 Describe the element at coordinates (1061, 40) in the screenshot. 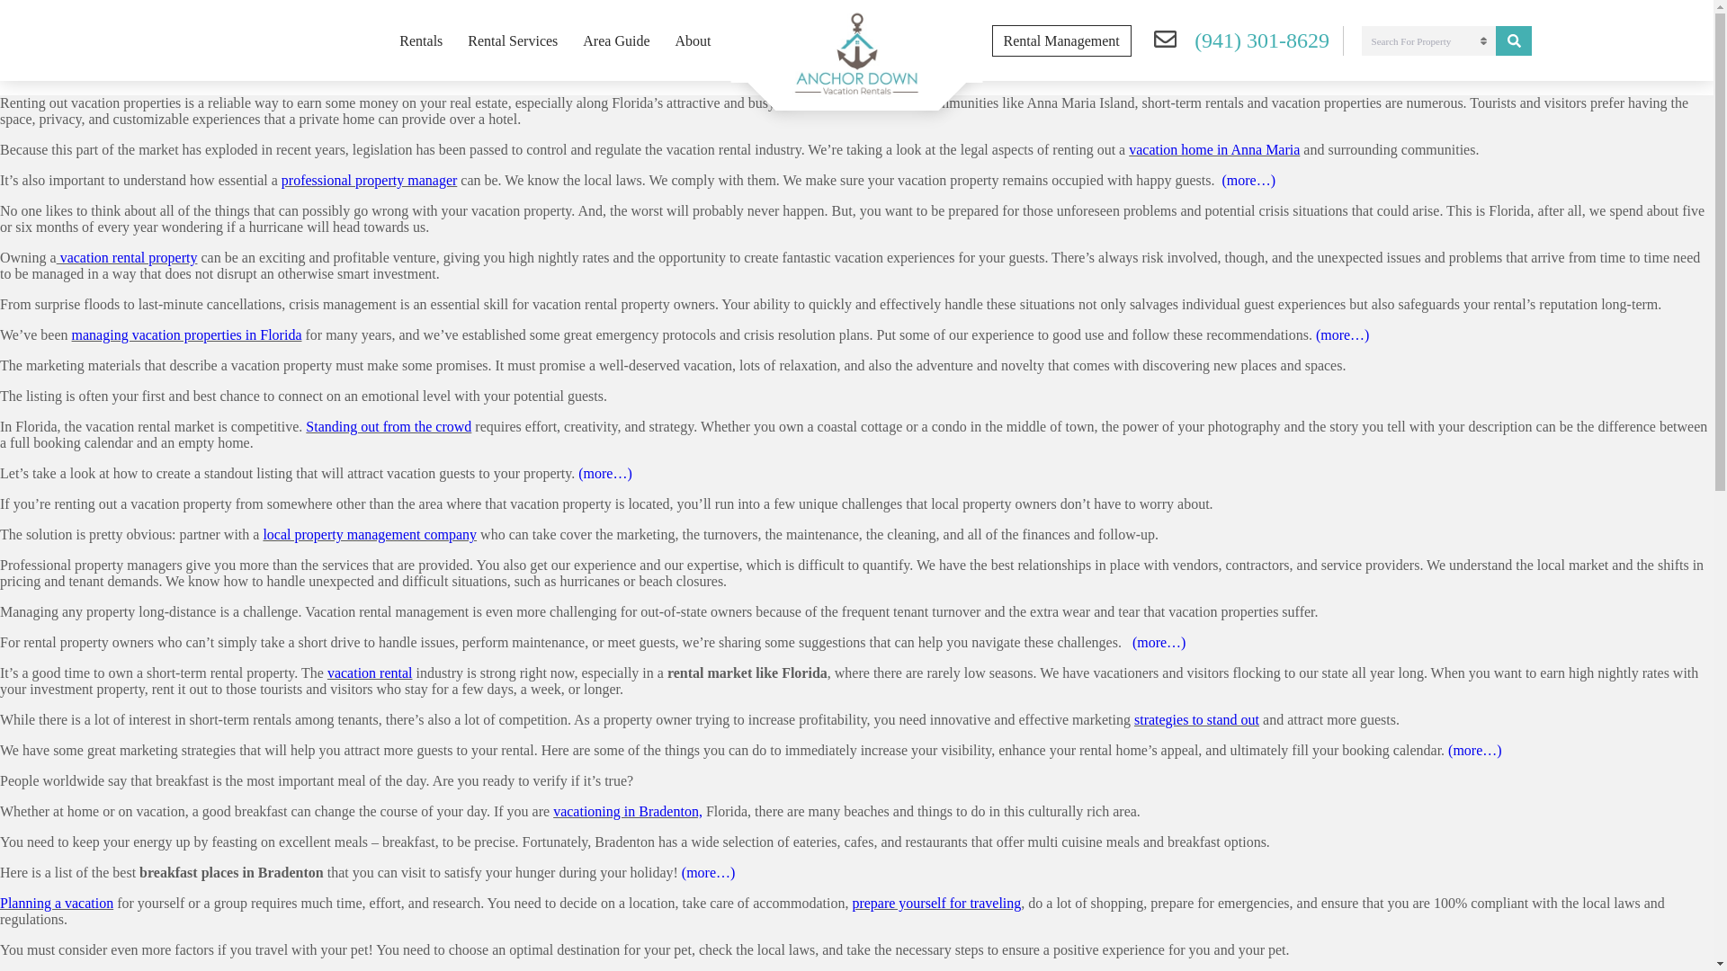

I see `Rental Management` at that location.